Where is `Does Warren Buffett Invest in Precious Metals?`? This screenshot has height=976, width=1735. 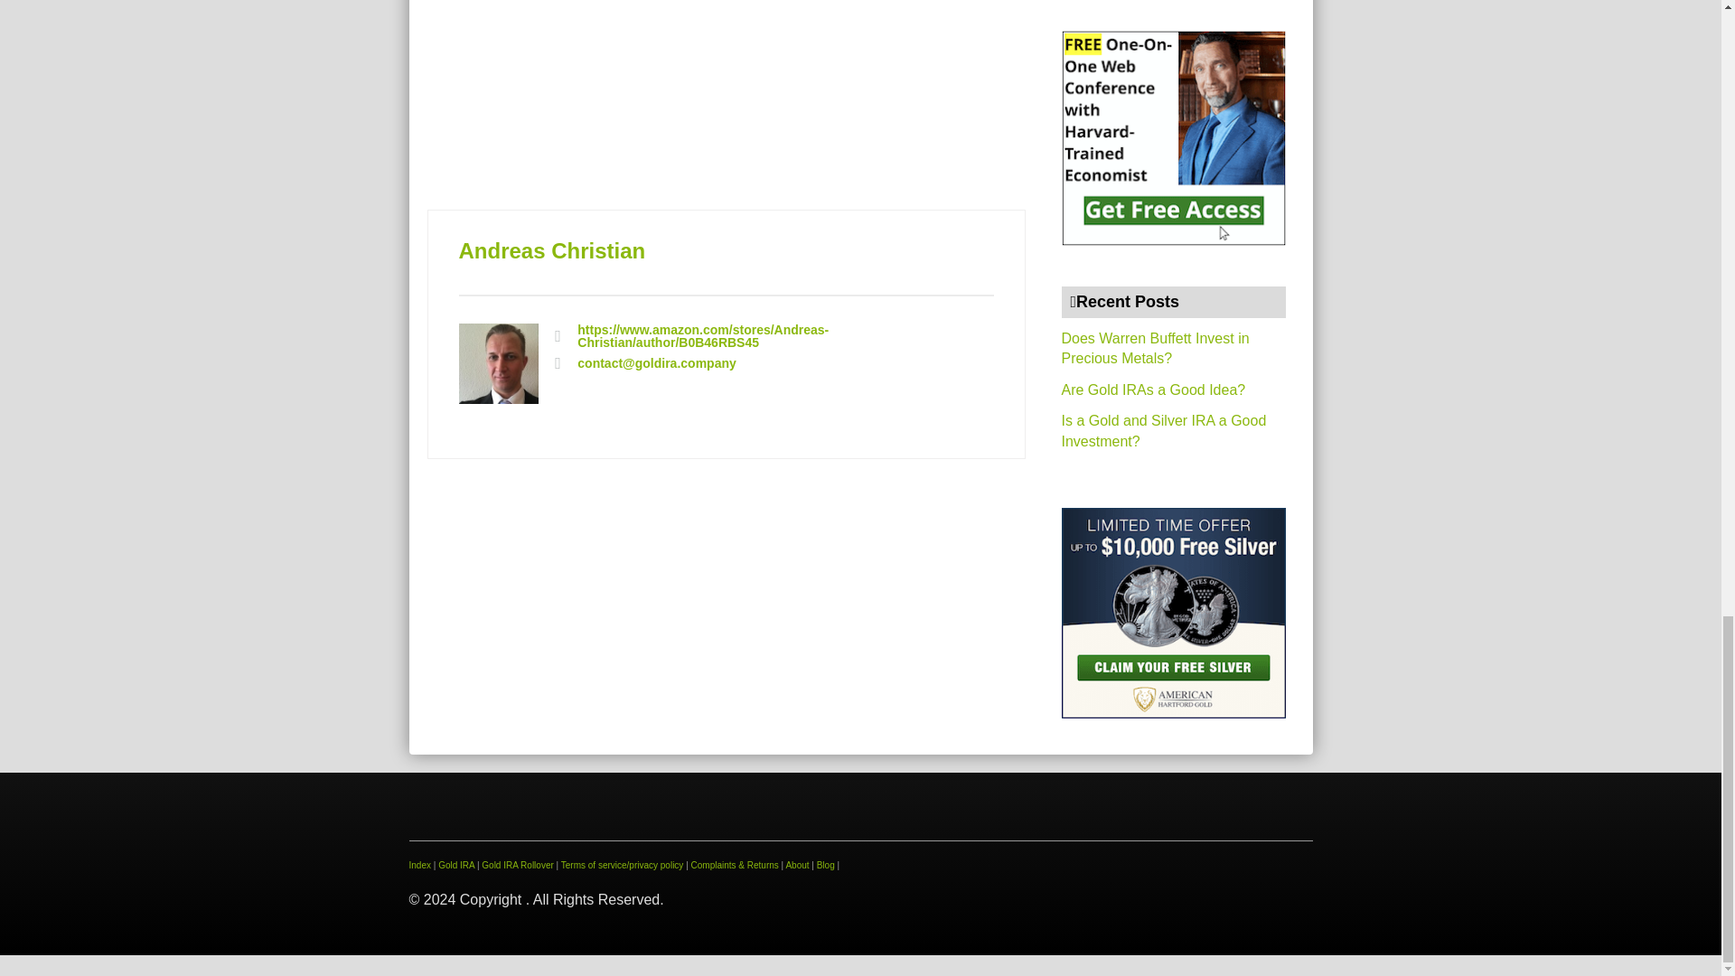
Does Warren Buffett Invest in Precious Metals? is located at coordinates (1155, 349).